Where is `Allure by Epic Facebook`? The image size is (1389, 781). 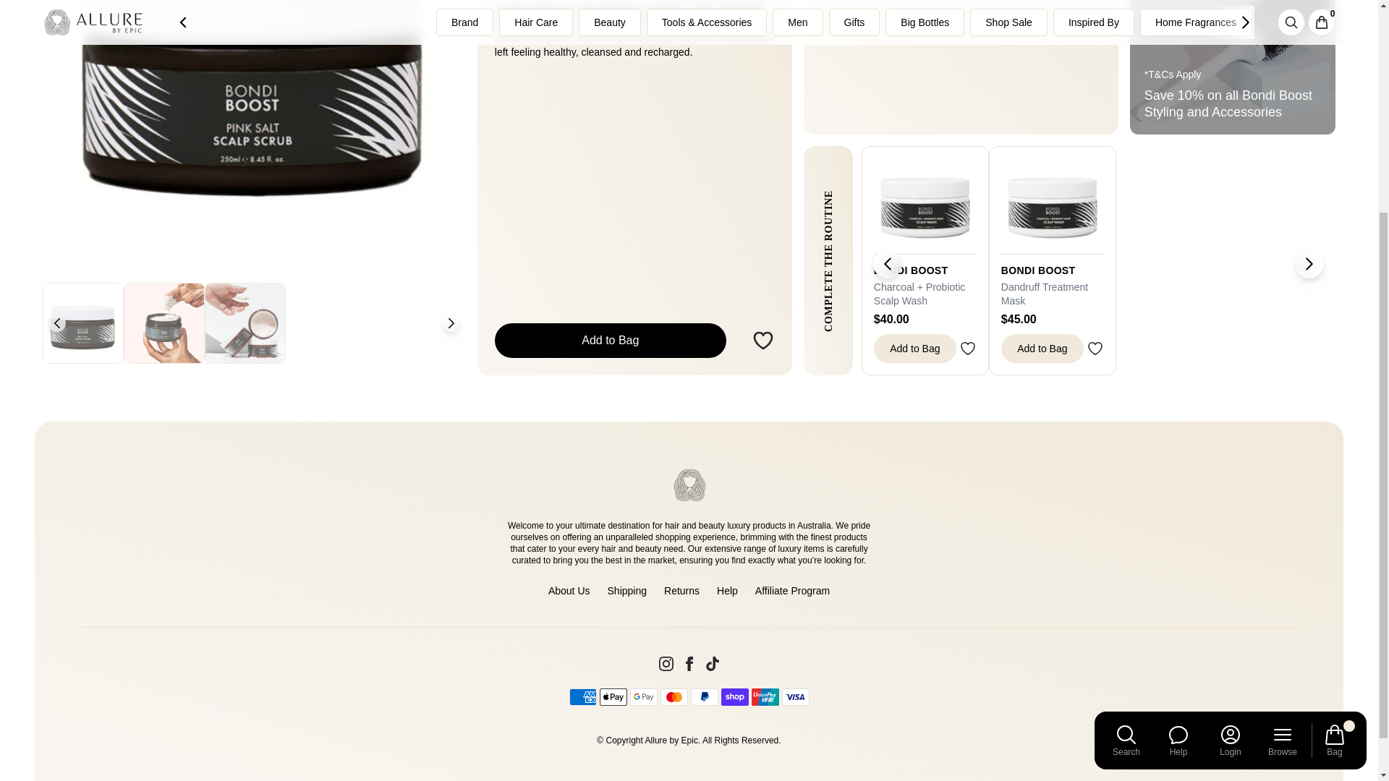
Allure by Epic Facebook is located at coordinates (689, 664).